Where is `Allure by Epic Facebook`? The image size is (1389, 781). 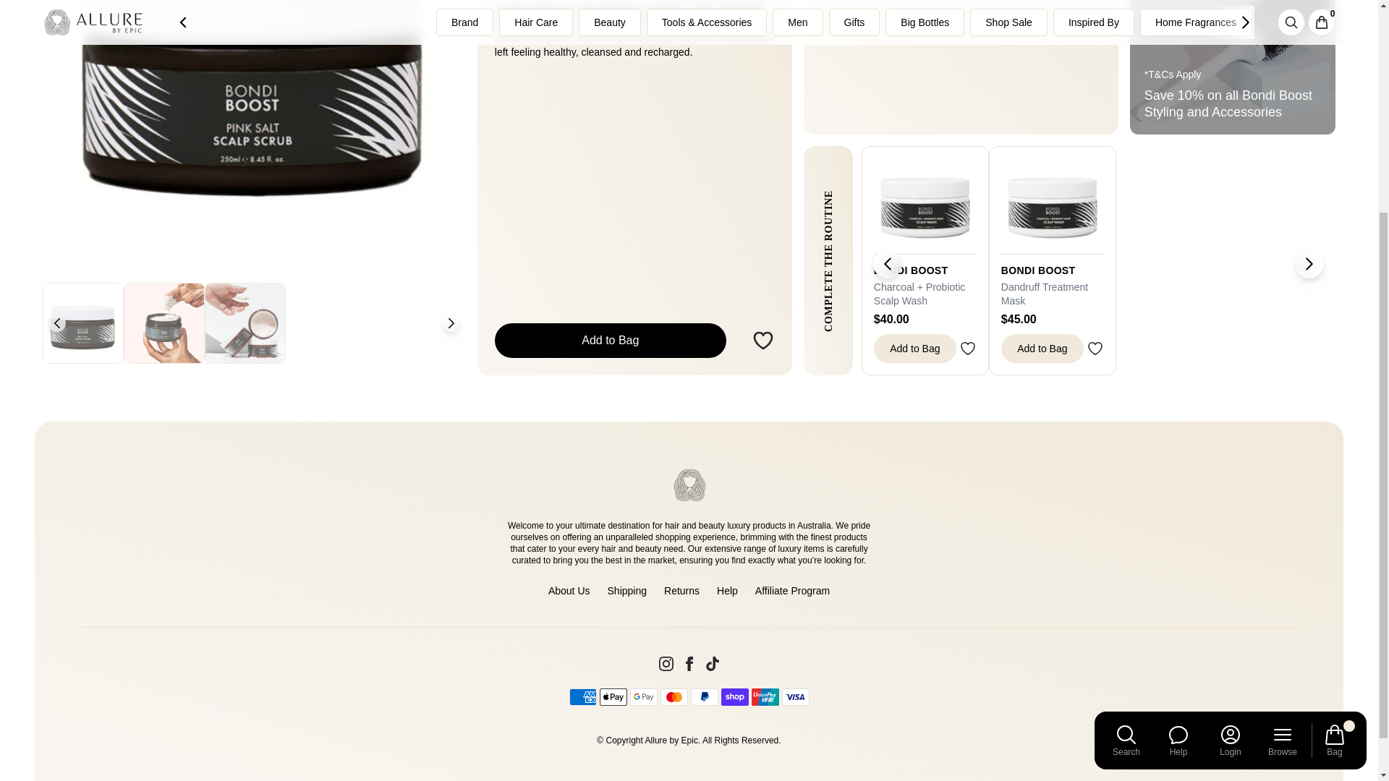
Allure by Epic Facebook is located at coordinates (689, 664).